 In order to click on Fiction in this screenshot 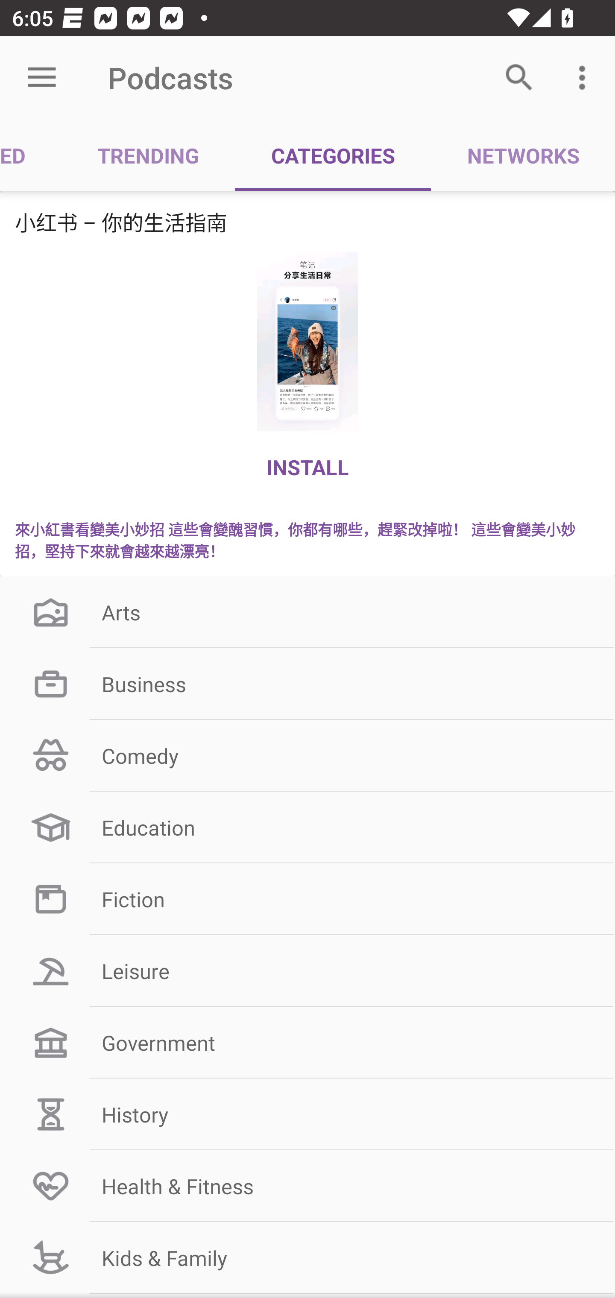, I will do `click(307, 898)`.